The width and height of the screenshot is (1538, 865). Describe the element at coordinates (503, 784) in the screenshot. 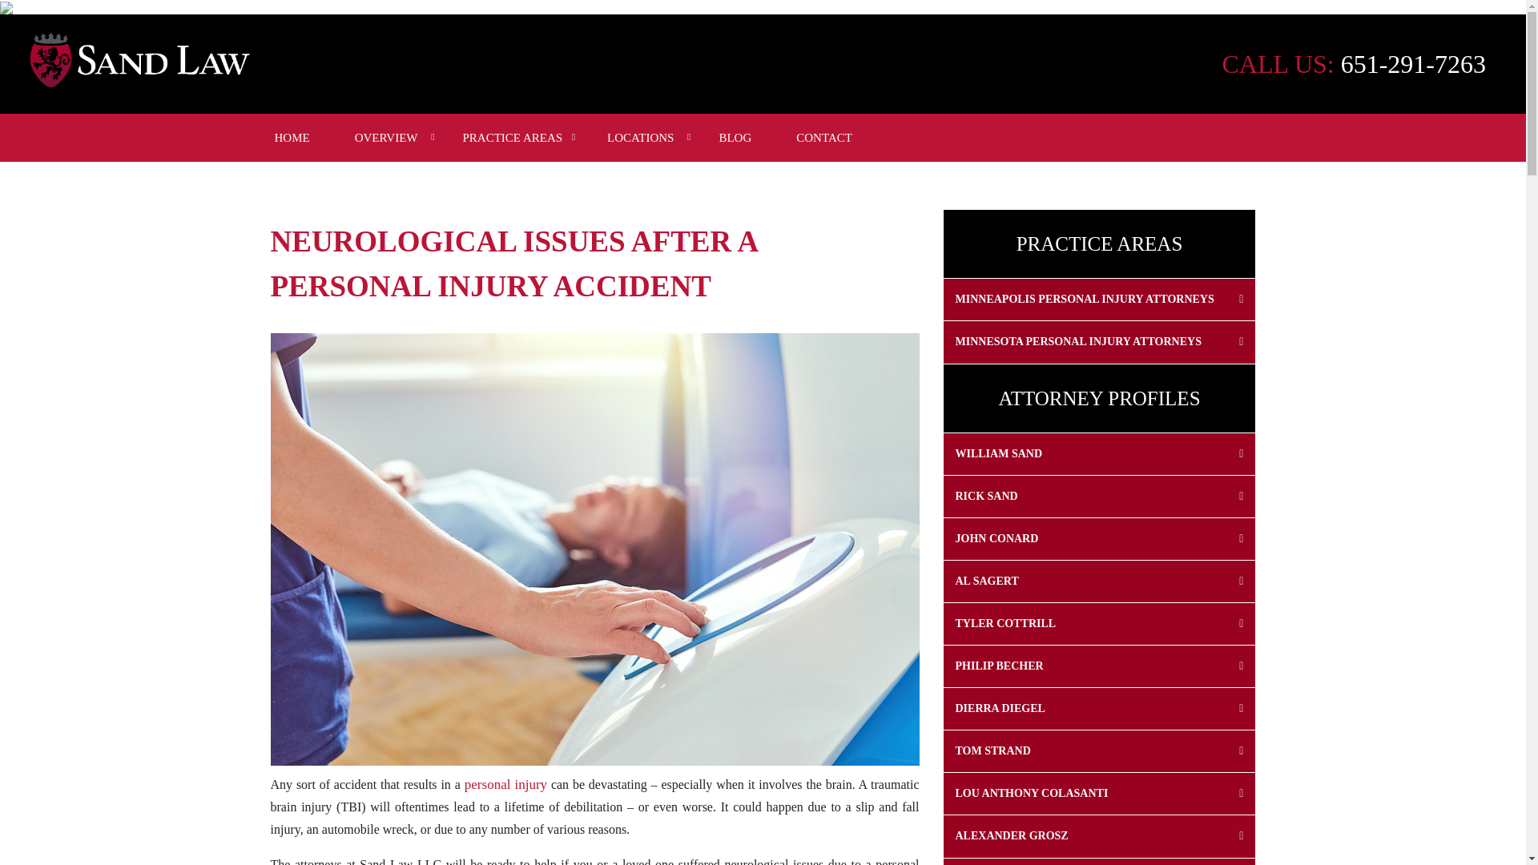

I see `personal injury` at that location.